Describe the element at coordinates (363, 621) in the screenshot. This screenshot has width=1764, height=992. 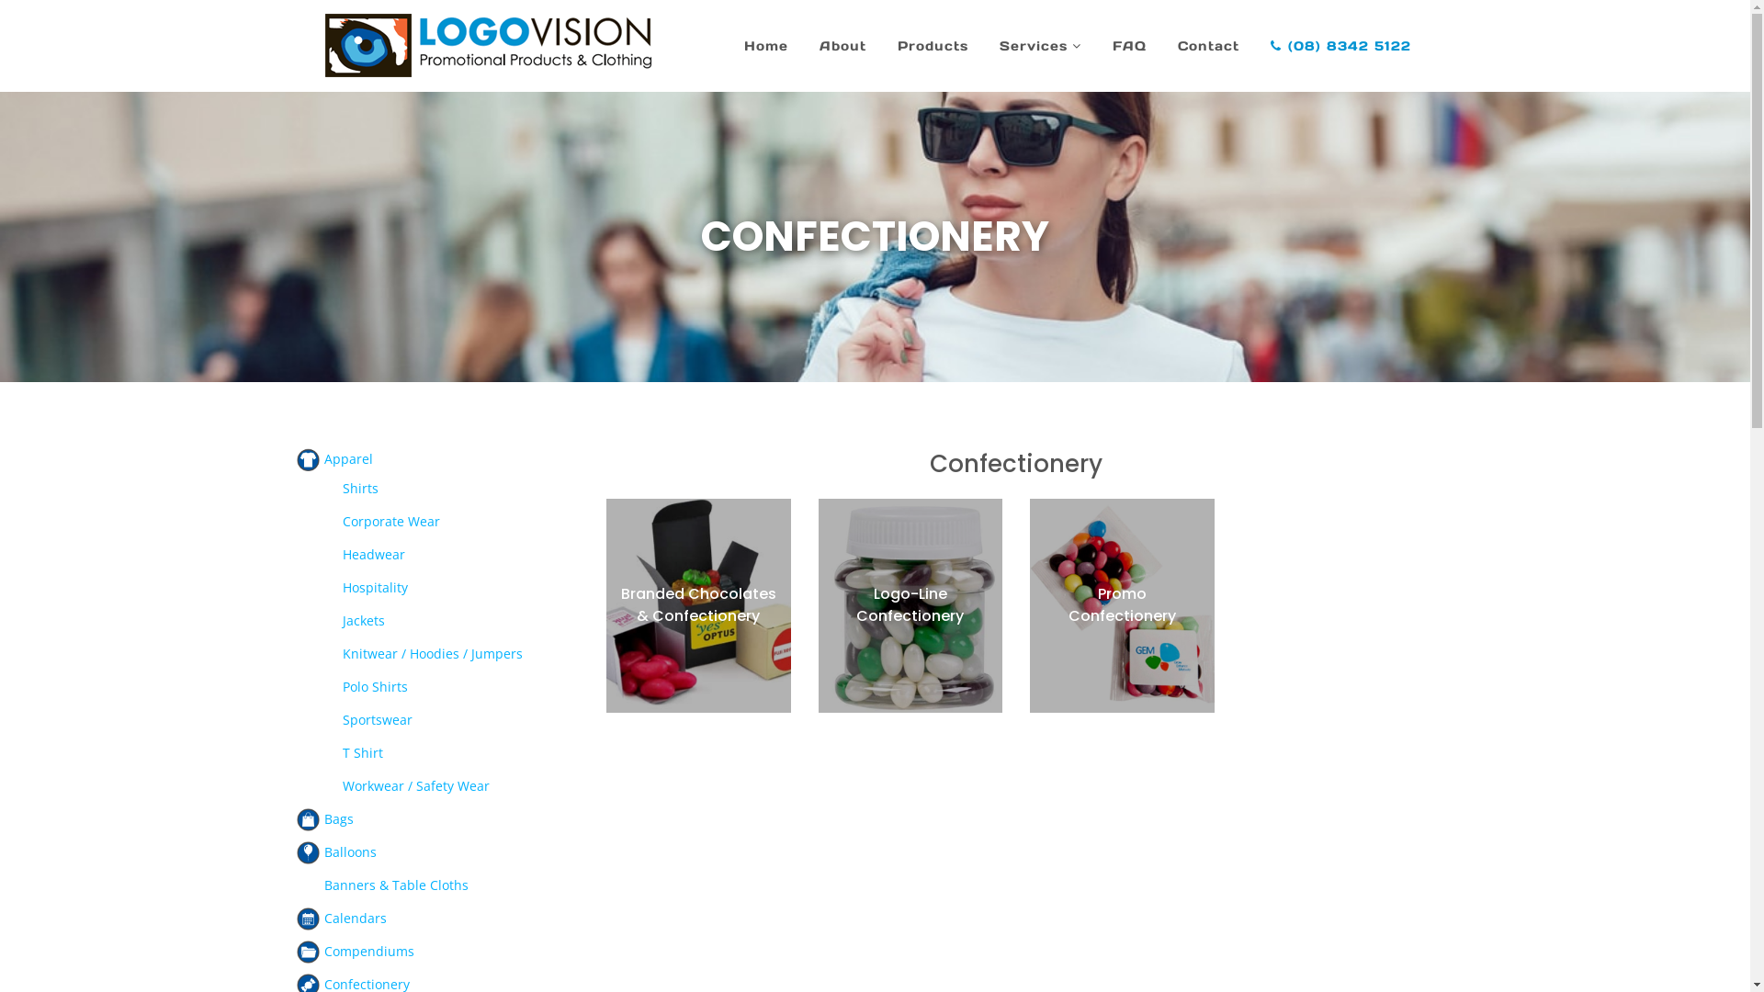
I see `Jackets` at that location.